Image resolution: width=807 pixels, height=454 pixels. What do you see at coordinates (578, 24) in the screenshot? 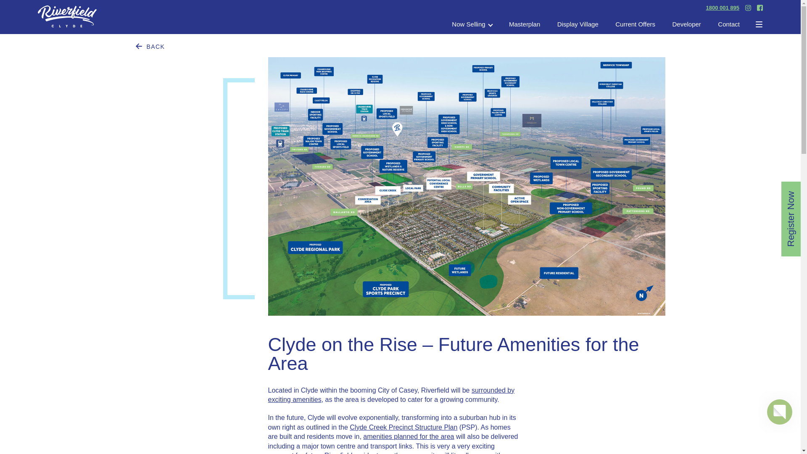
I see `Display Village` at bounding box center [578, 24].